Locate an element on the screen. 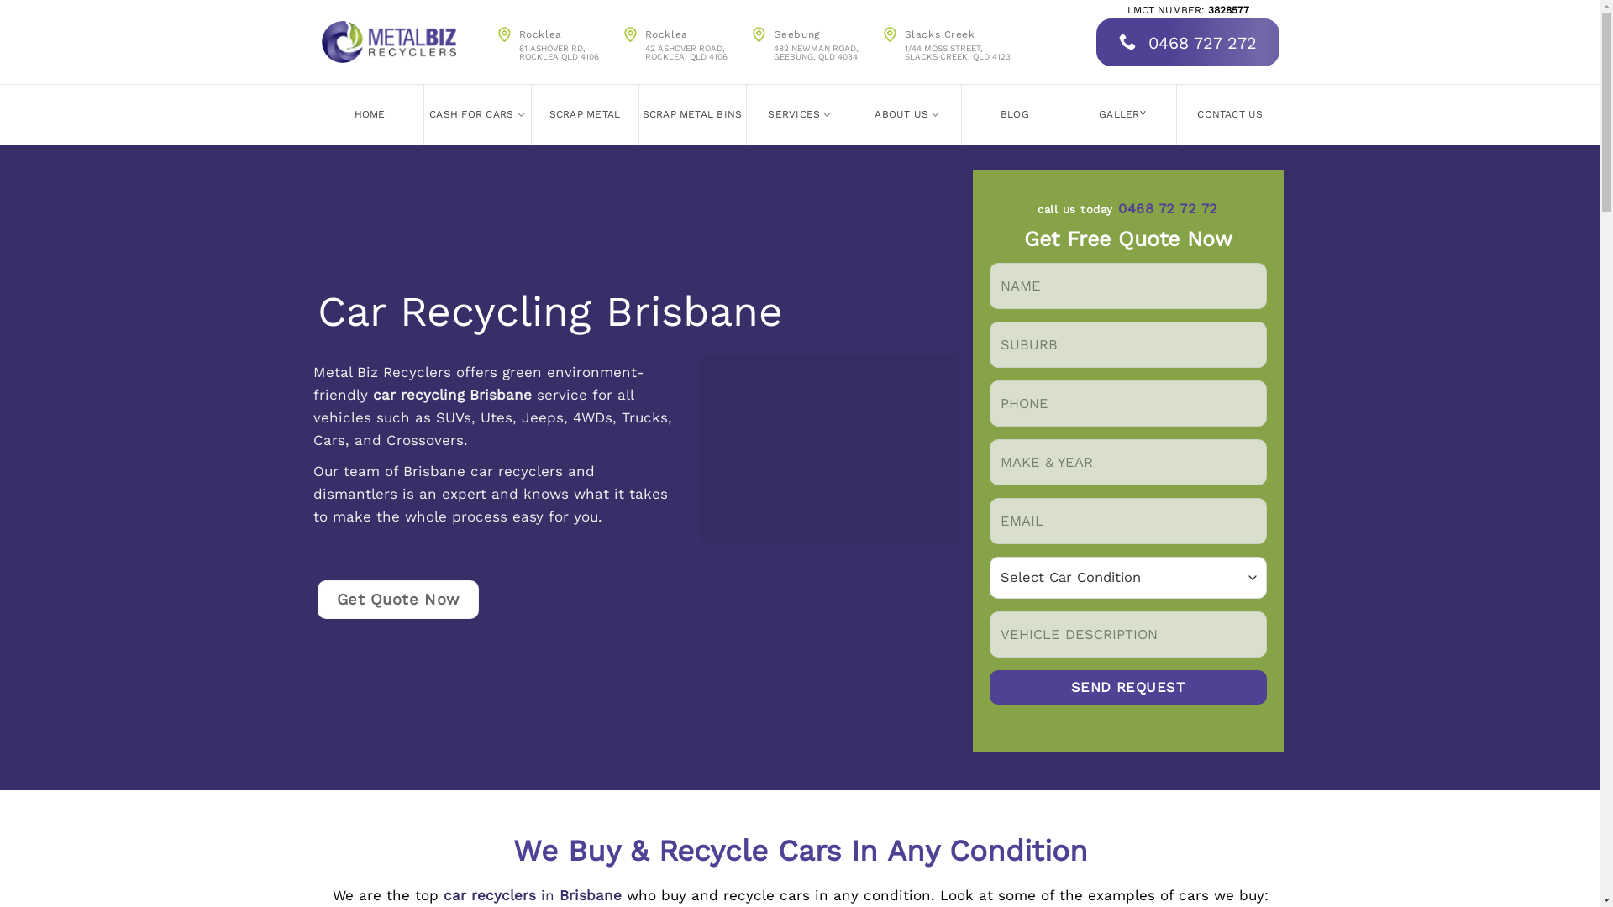 The width and height of the screenshot is (1613, 907). CASH FOR CARS is located at coordinates (477, 115).